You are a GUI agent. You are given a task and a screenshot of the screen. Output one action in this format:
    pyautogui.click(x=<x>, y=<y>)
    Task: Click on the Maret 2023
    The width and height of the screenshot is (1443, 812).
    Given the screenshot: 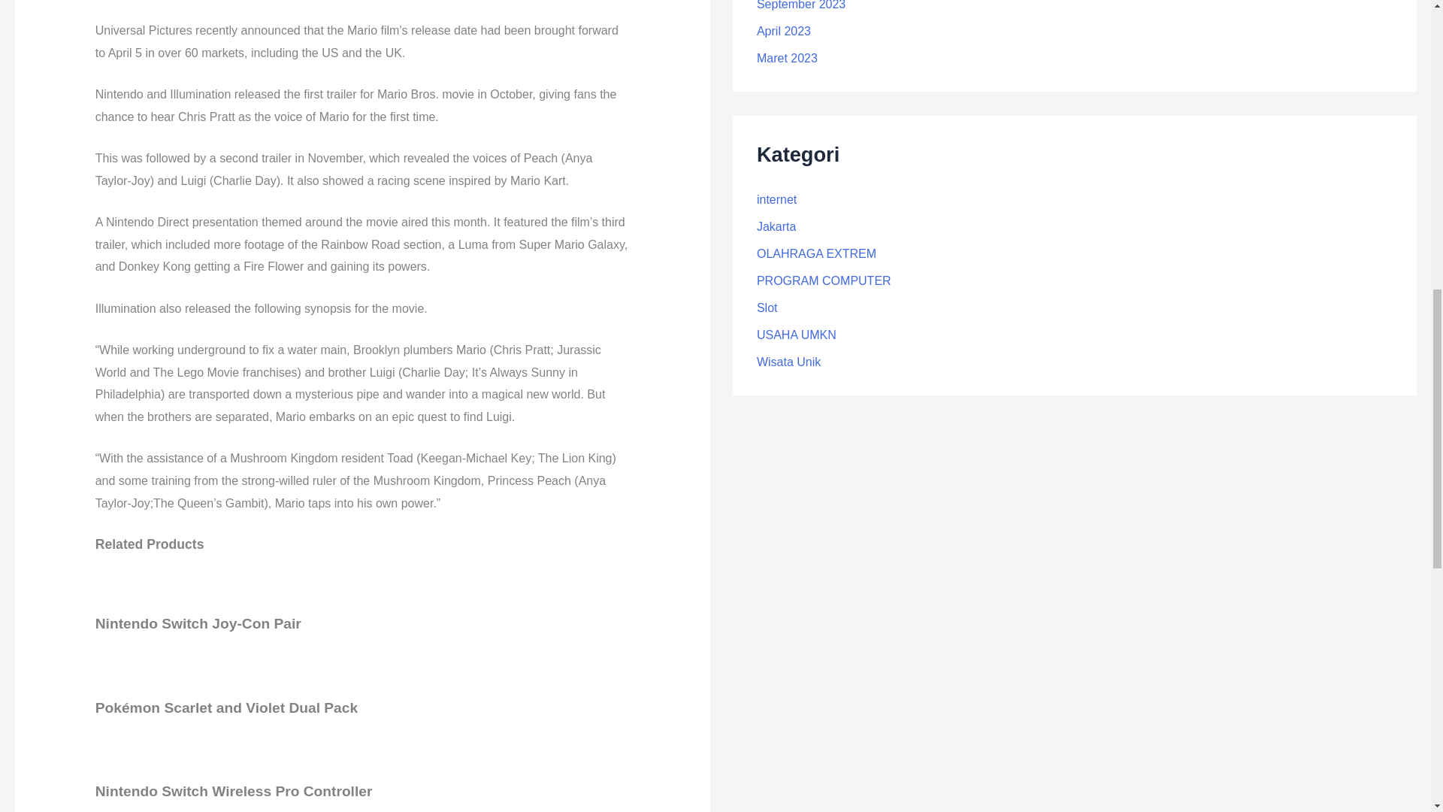 What is the action you would take?
    pyautogui.click(x=787, y=59)
    